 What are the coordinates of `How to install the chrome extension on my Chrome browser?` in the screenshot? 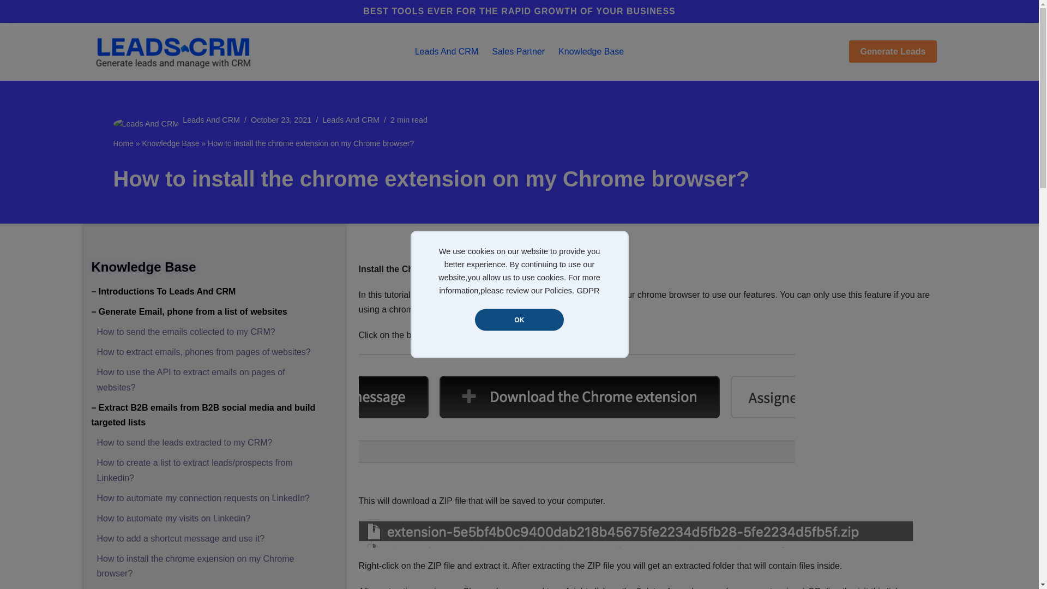 It's located at (195, 566).